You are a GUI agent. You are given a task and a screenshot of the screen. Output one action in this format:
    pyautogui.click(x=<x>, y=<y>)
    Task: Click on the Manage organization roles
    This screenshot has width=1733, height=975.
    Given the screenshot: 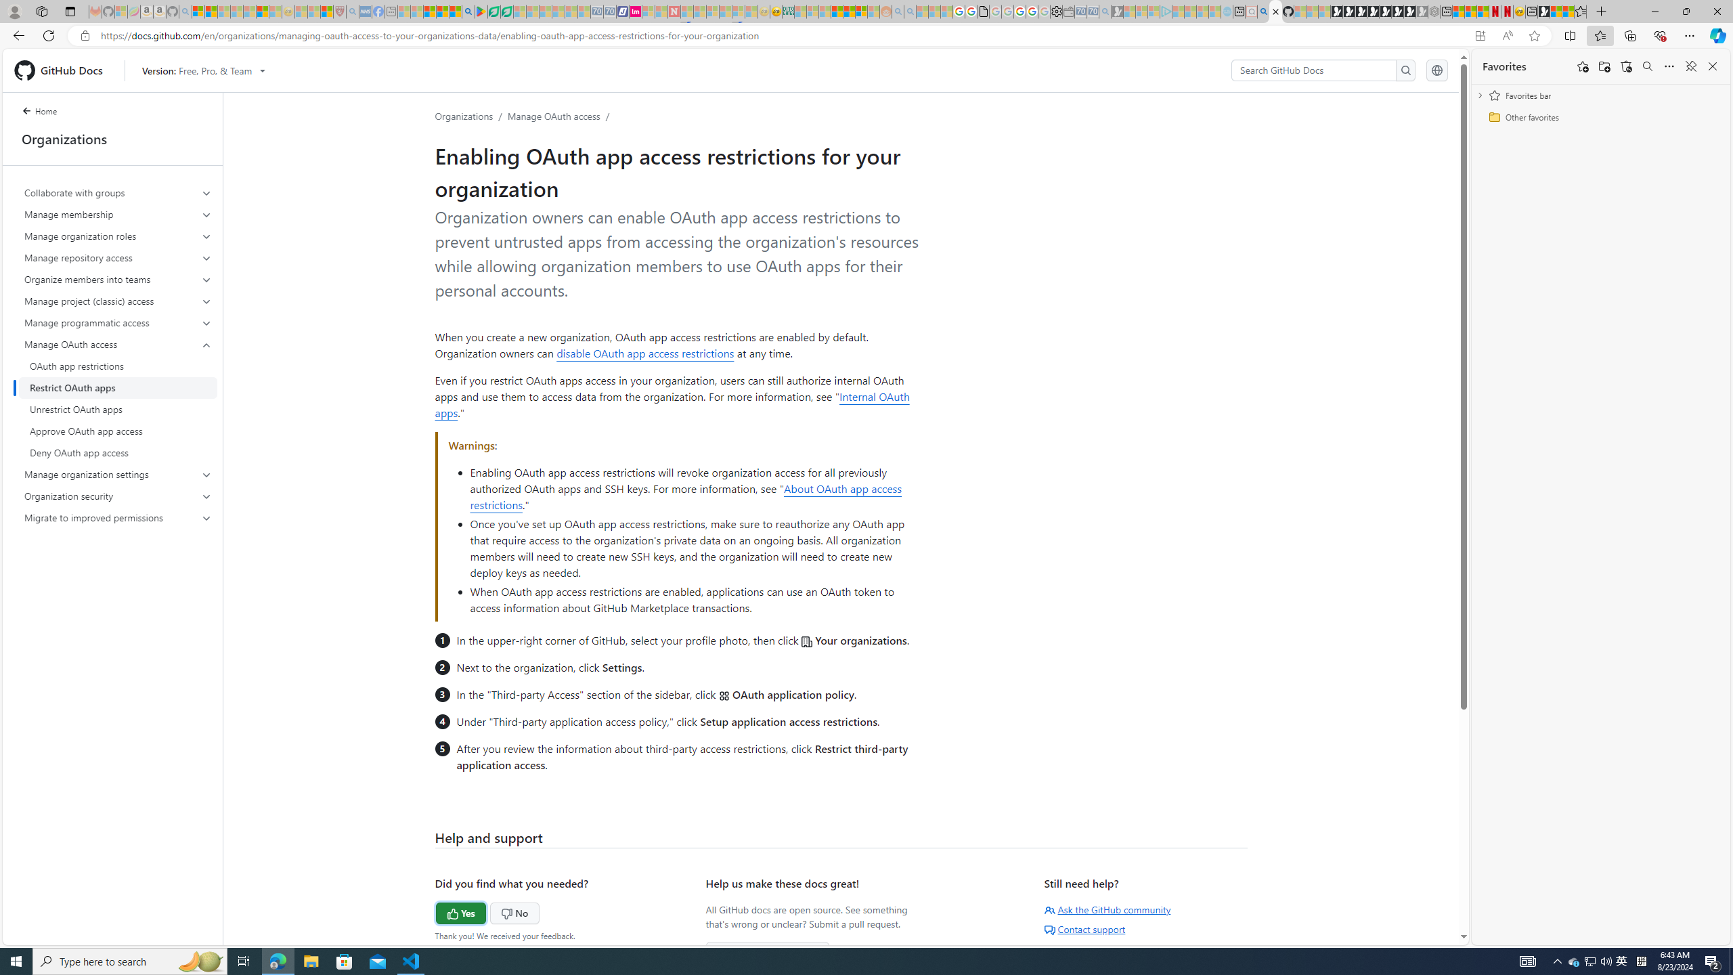 What is the action you would take?
    pyautogui.click(x=118, y=236)
    